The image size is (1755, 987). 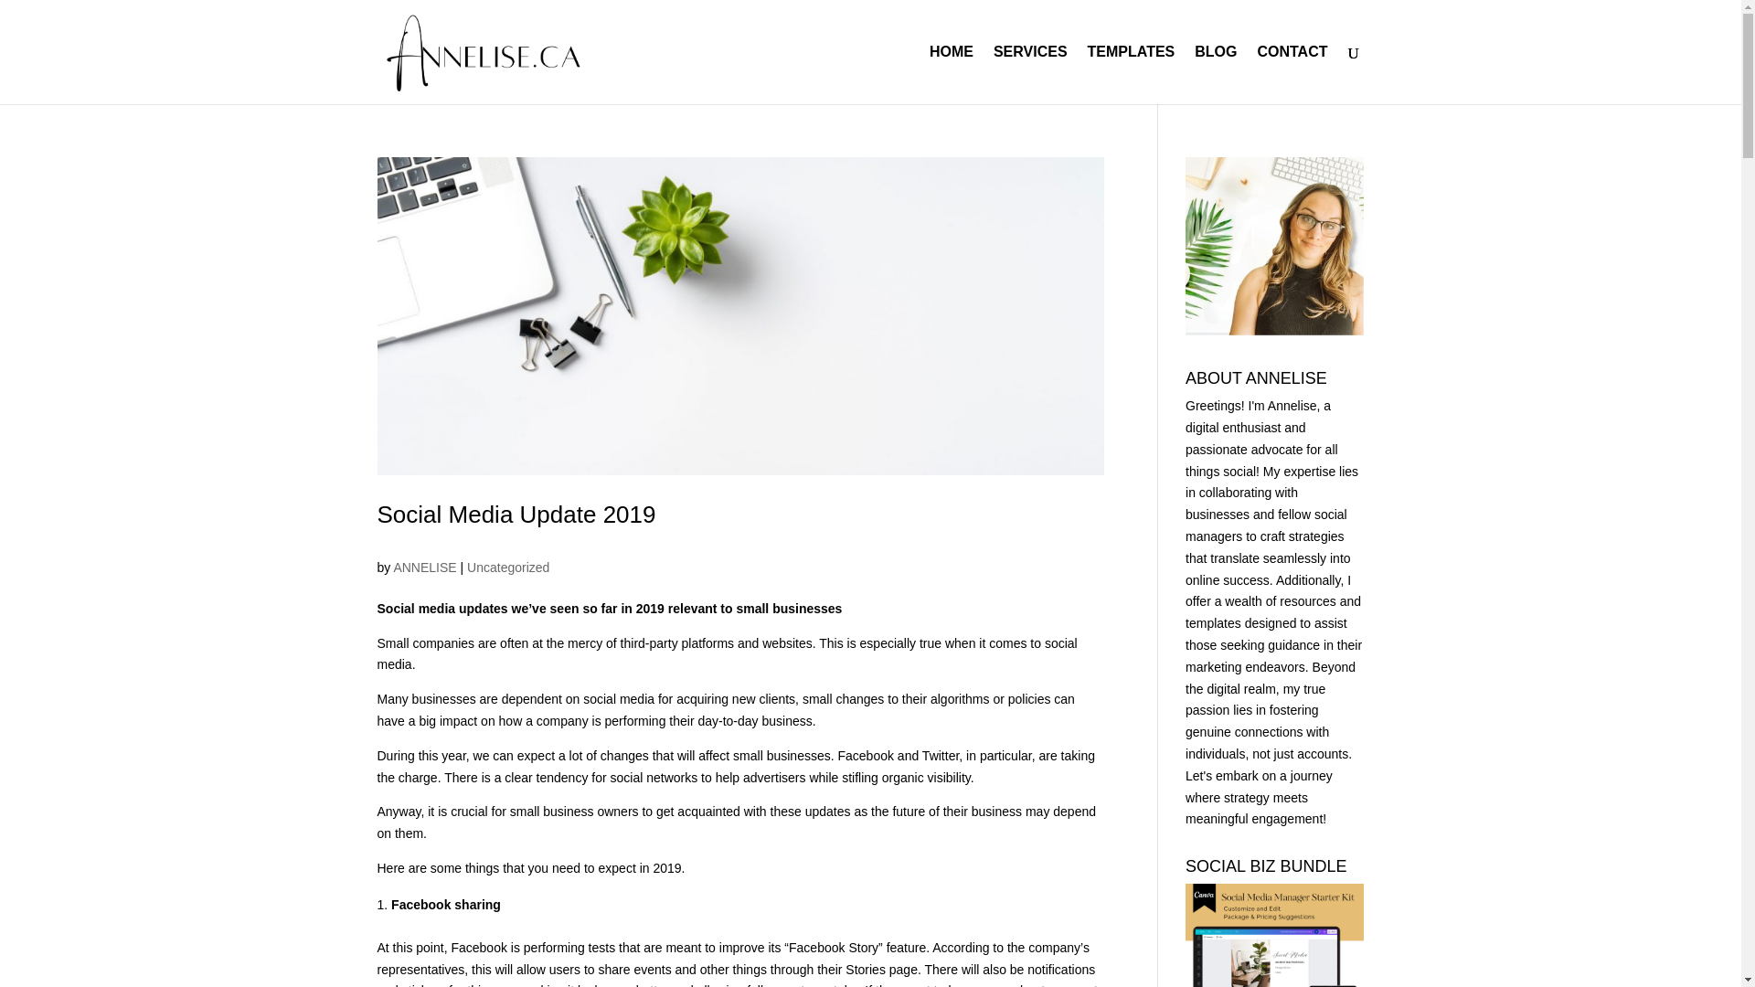 I want to click on Social Media Update 2019, so click(x=516, y=514).